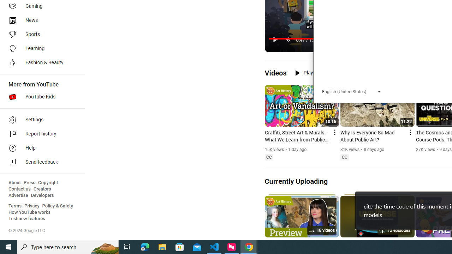 Image resolution: width=452 pixels, height=254 pixels. Describe the element at coordinates (8, 247) in the screenshot. I see `Start` at that location.